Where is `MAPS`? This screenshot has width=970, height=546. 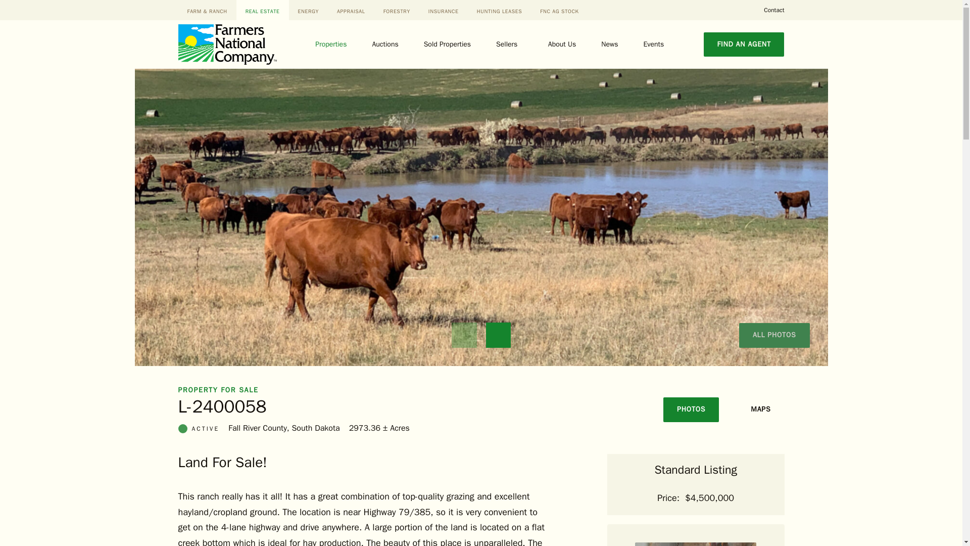
MAPS is located at coordinates (760, 409).